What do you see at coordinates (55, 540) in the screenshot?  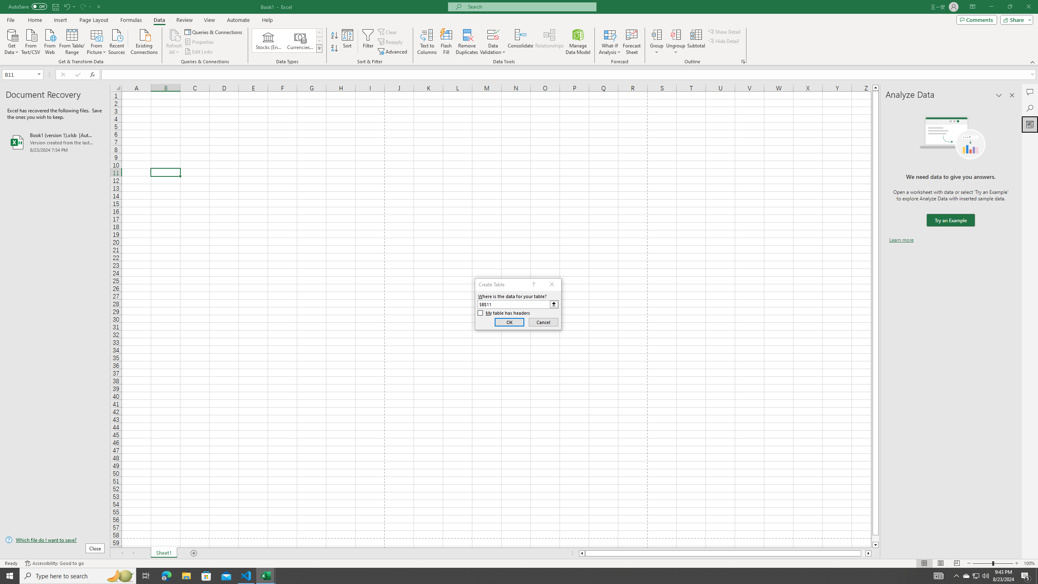 I see `Which file do I want to save?` at bounding box center [55, 540].